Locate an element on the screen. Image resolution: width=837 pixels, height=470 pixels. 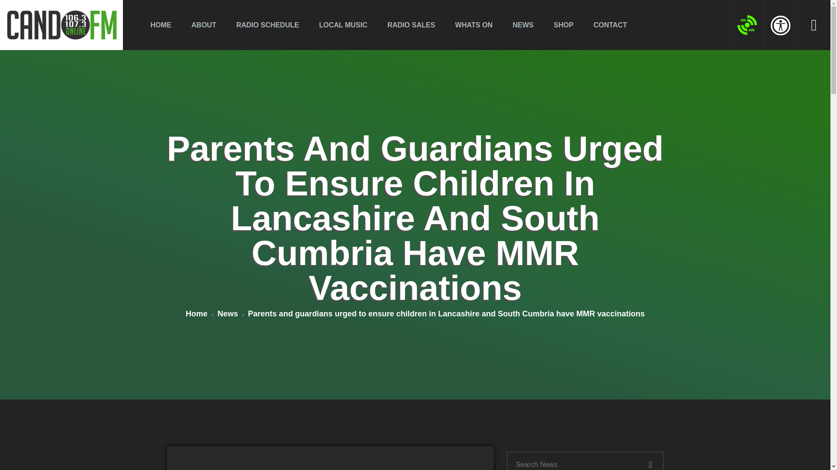
CONTACT is located at coordinates (610, 24).